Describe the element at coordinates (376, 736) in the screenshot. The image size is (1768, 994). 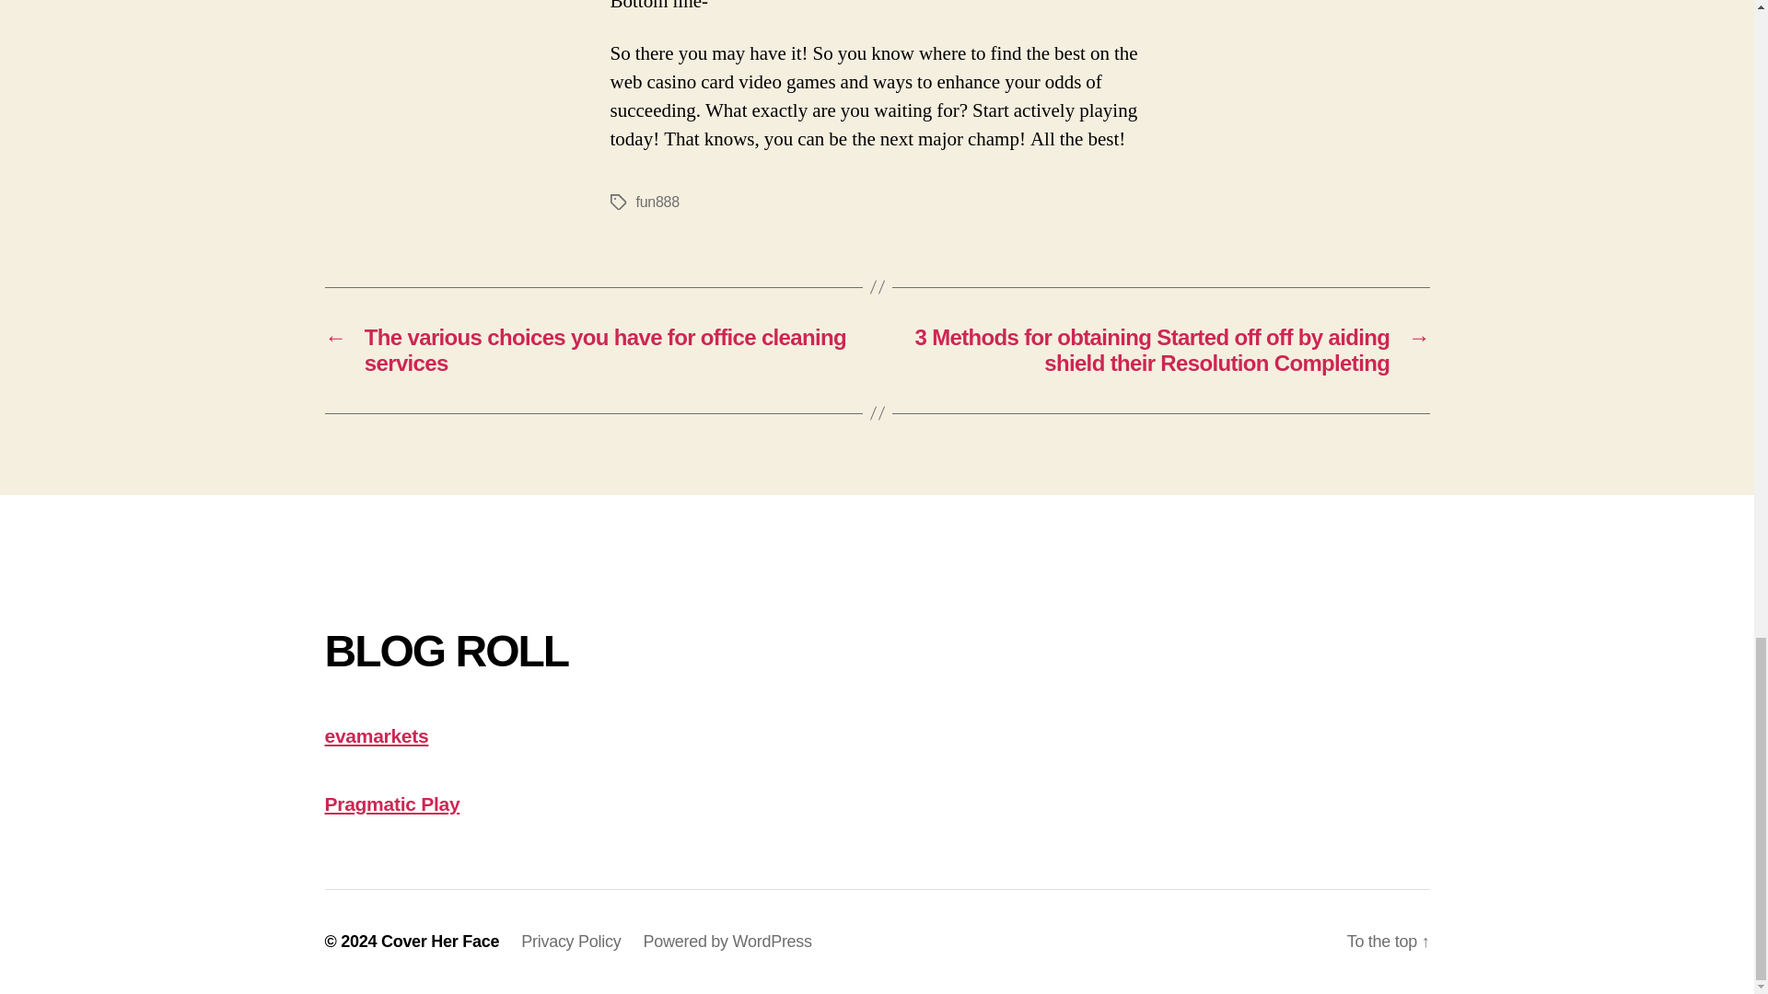
I see `evamarkets` at that location.